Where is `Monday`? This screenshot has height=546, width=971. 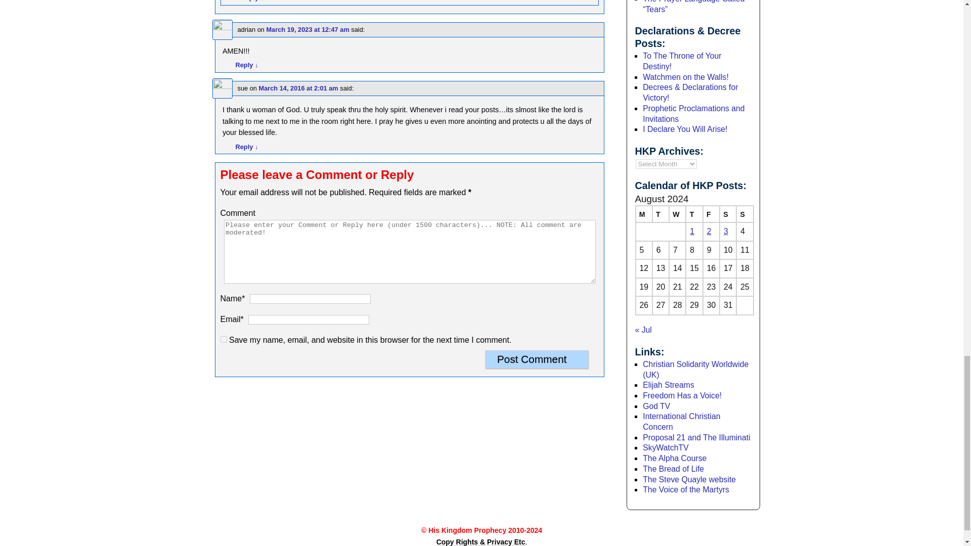
Monday is located at coordinates (643, 214).